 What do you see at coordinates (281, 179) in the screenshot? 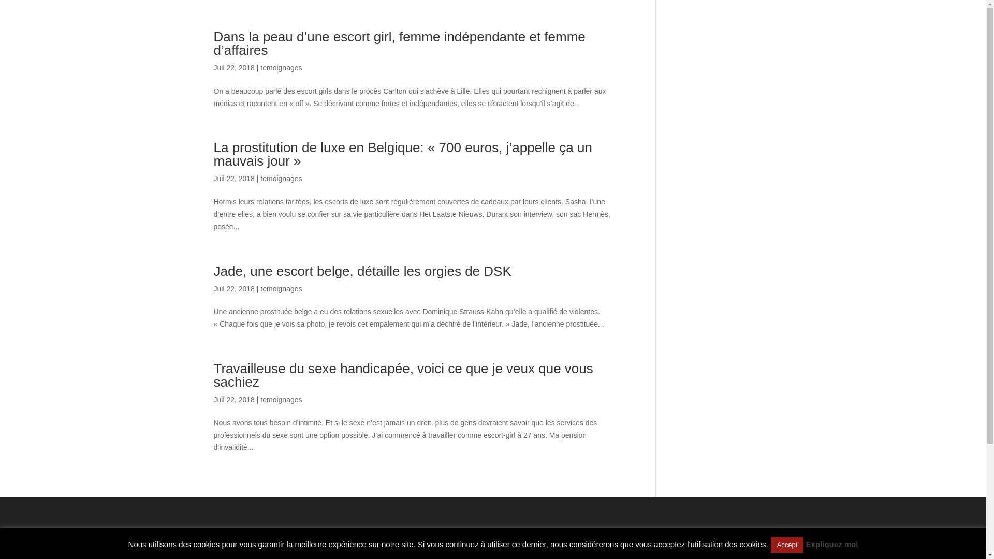
I see `temoignages` at bounding box center [281, 179].